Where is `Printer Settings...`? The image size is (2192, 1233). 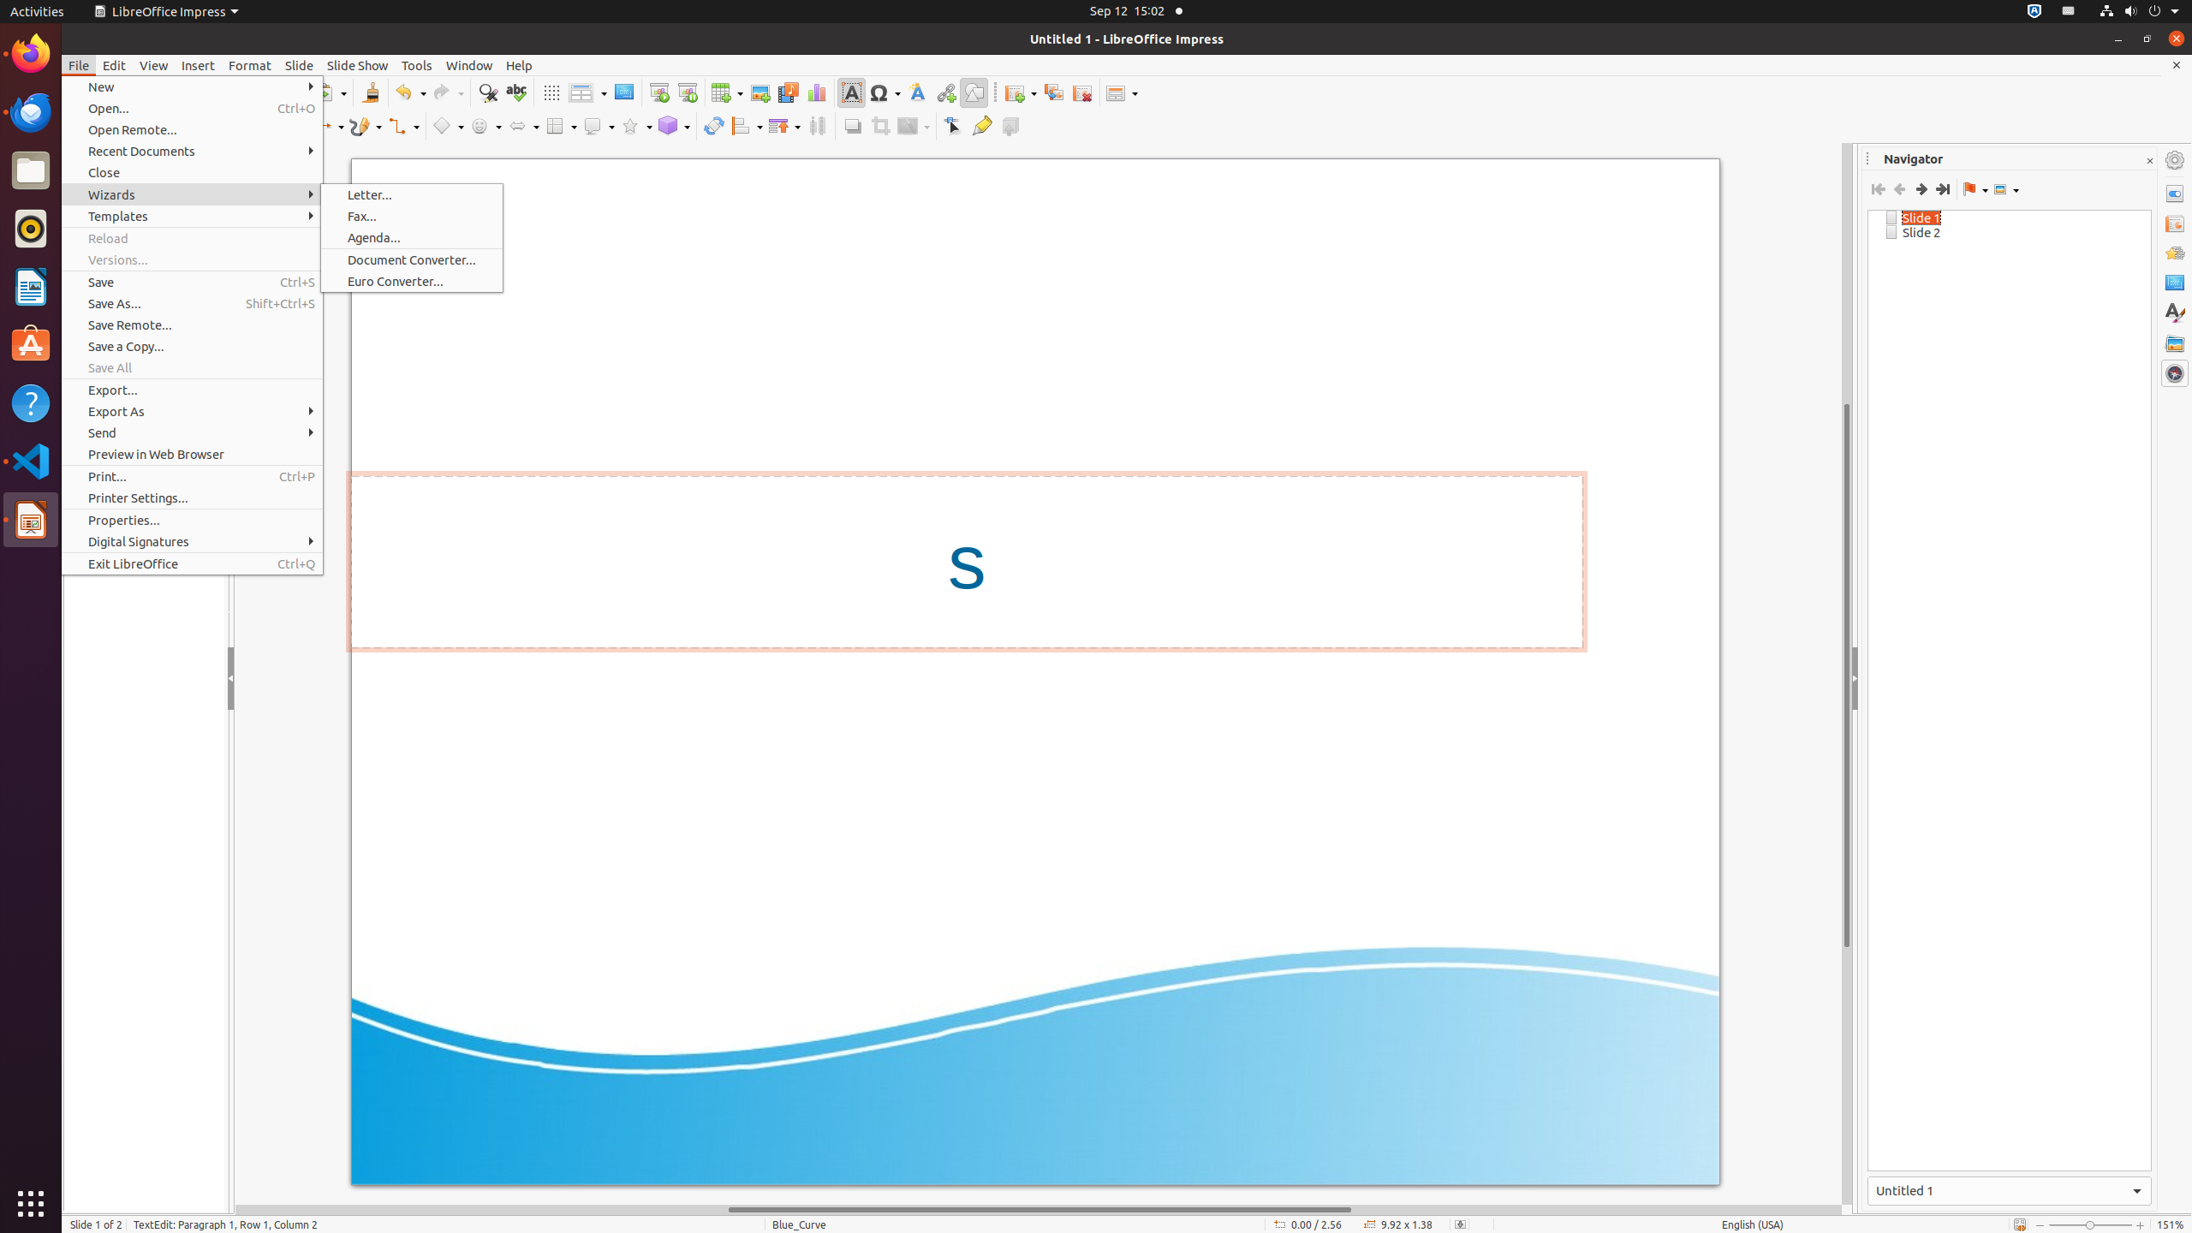 Printer Settings... is located at coordinates (192, 498).